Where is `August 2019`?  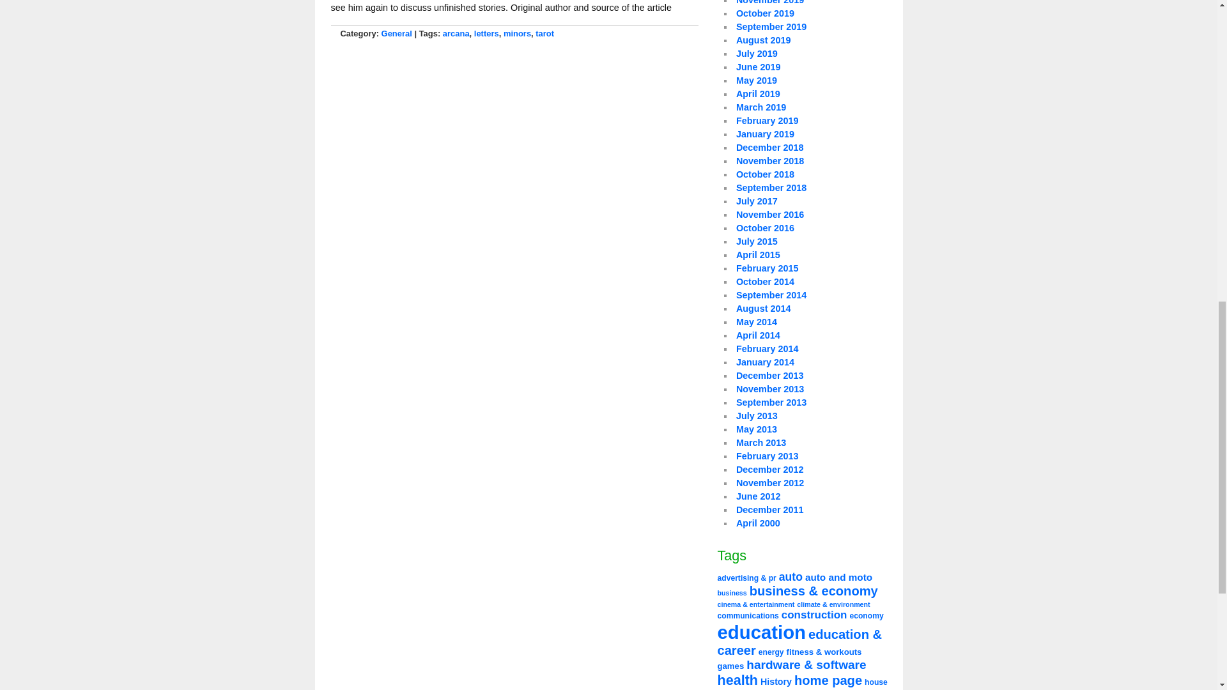 August 2019 is located at coordinates (764, 40).